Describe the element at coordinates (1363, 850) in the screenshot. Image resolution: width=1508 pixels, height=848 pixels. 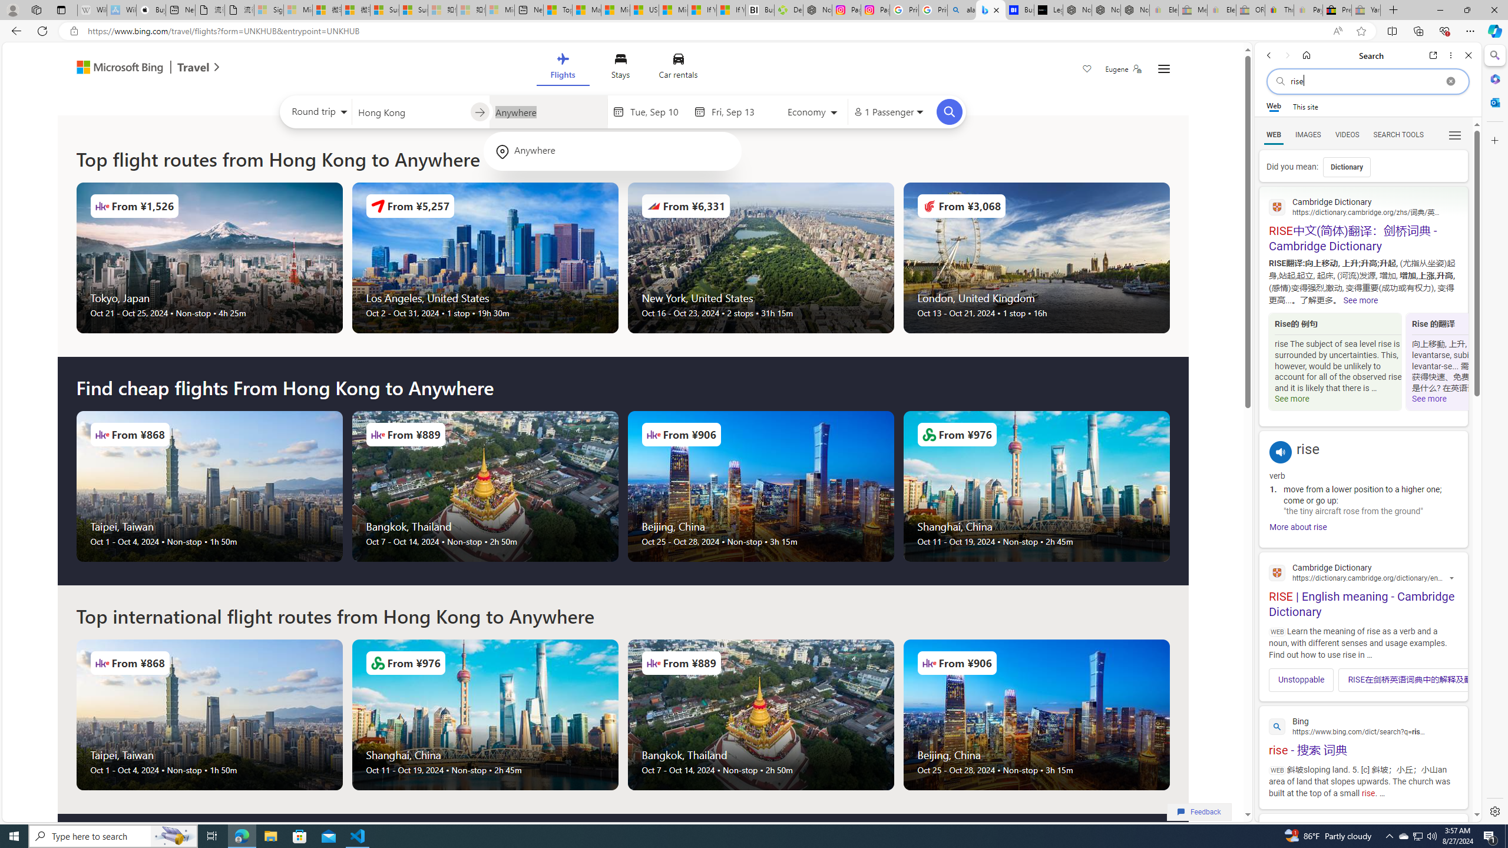
I see `Rise Definition & Meaning - Merriam-Webster` at that location.